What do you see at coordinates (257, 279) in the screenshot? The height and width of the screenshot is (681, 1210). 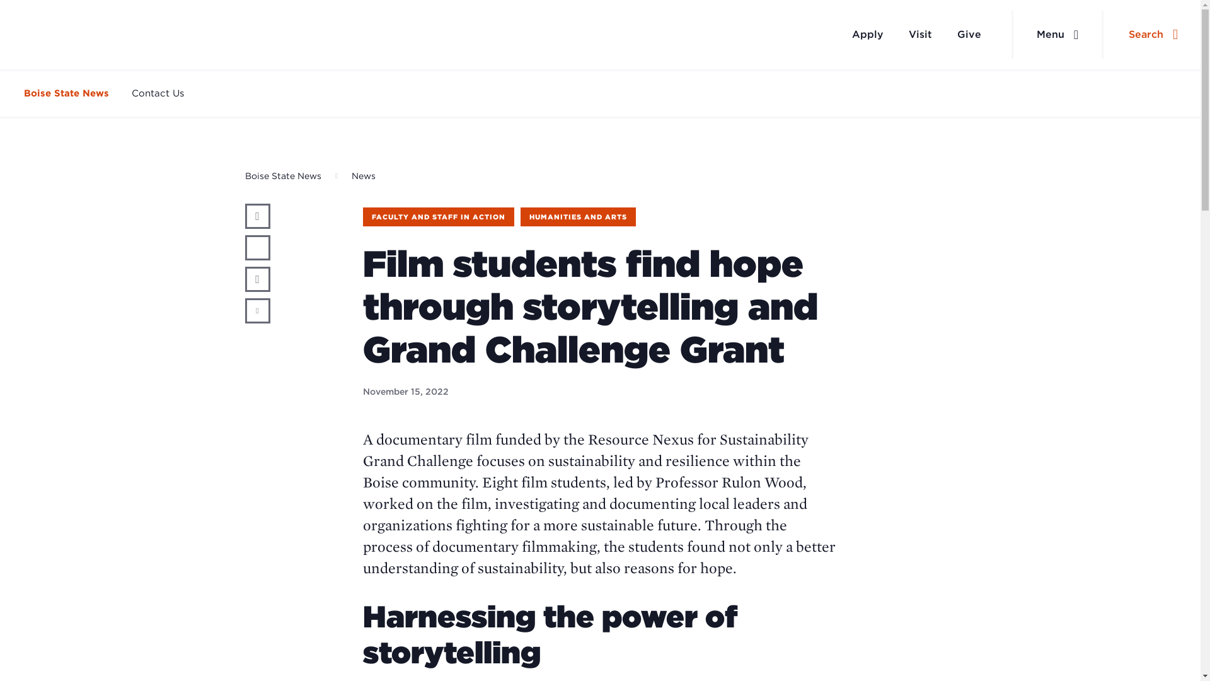 I see `Share on LinkedIn` at bounding box center [257, 279].